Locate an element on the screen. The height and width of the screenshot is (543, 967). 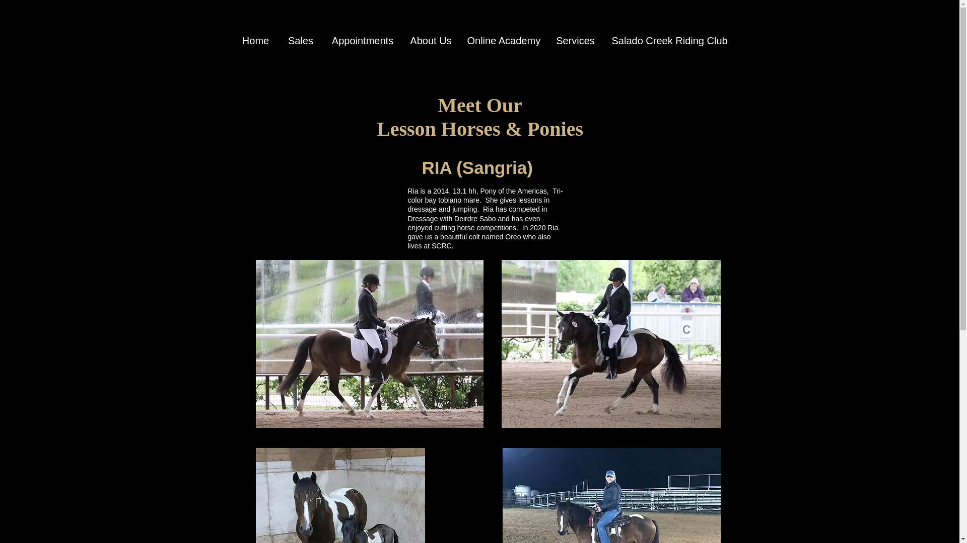
Appointments is located at coordinates (363, 41).